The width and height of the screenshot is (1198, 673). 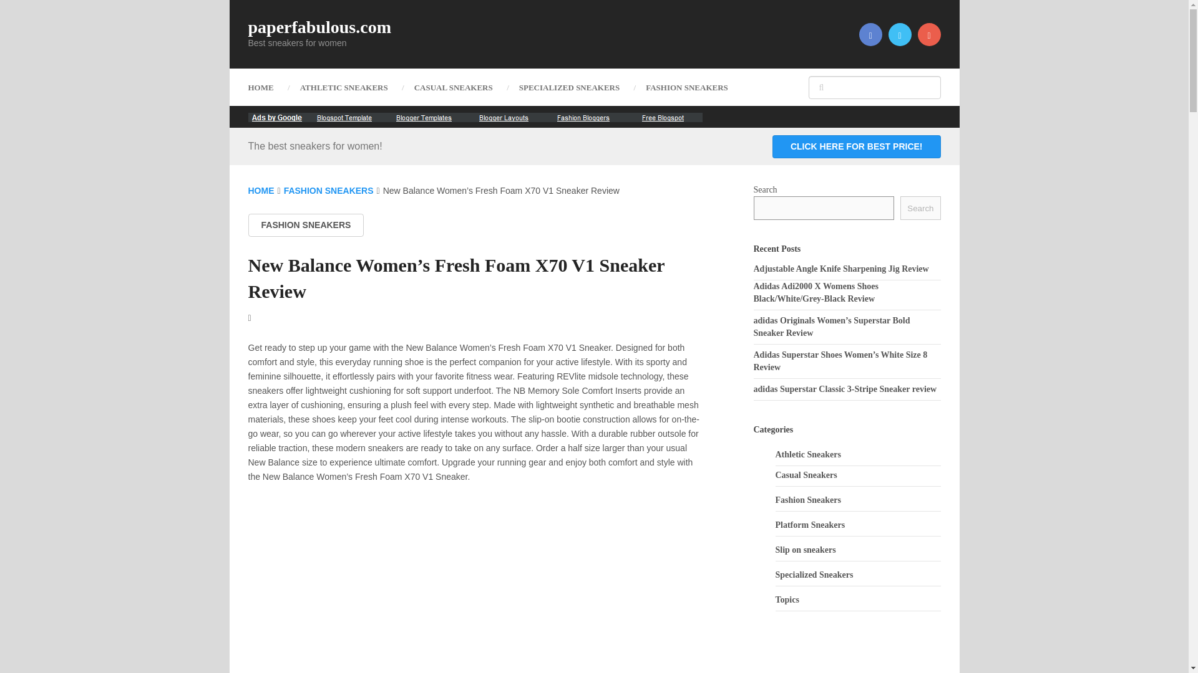 What do you see at coordinates (920, 208) in the screenshot?
I see `Search` at bounding box center [920, 208].